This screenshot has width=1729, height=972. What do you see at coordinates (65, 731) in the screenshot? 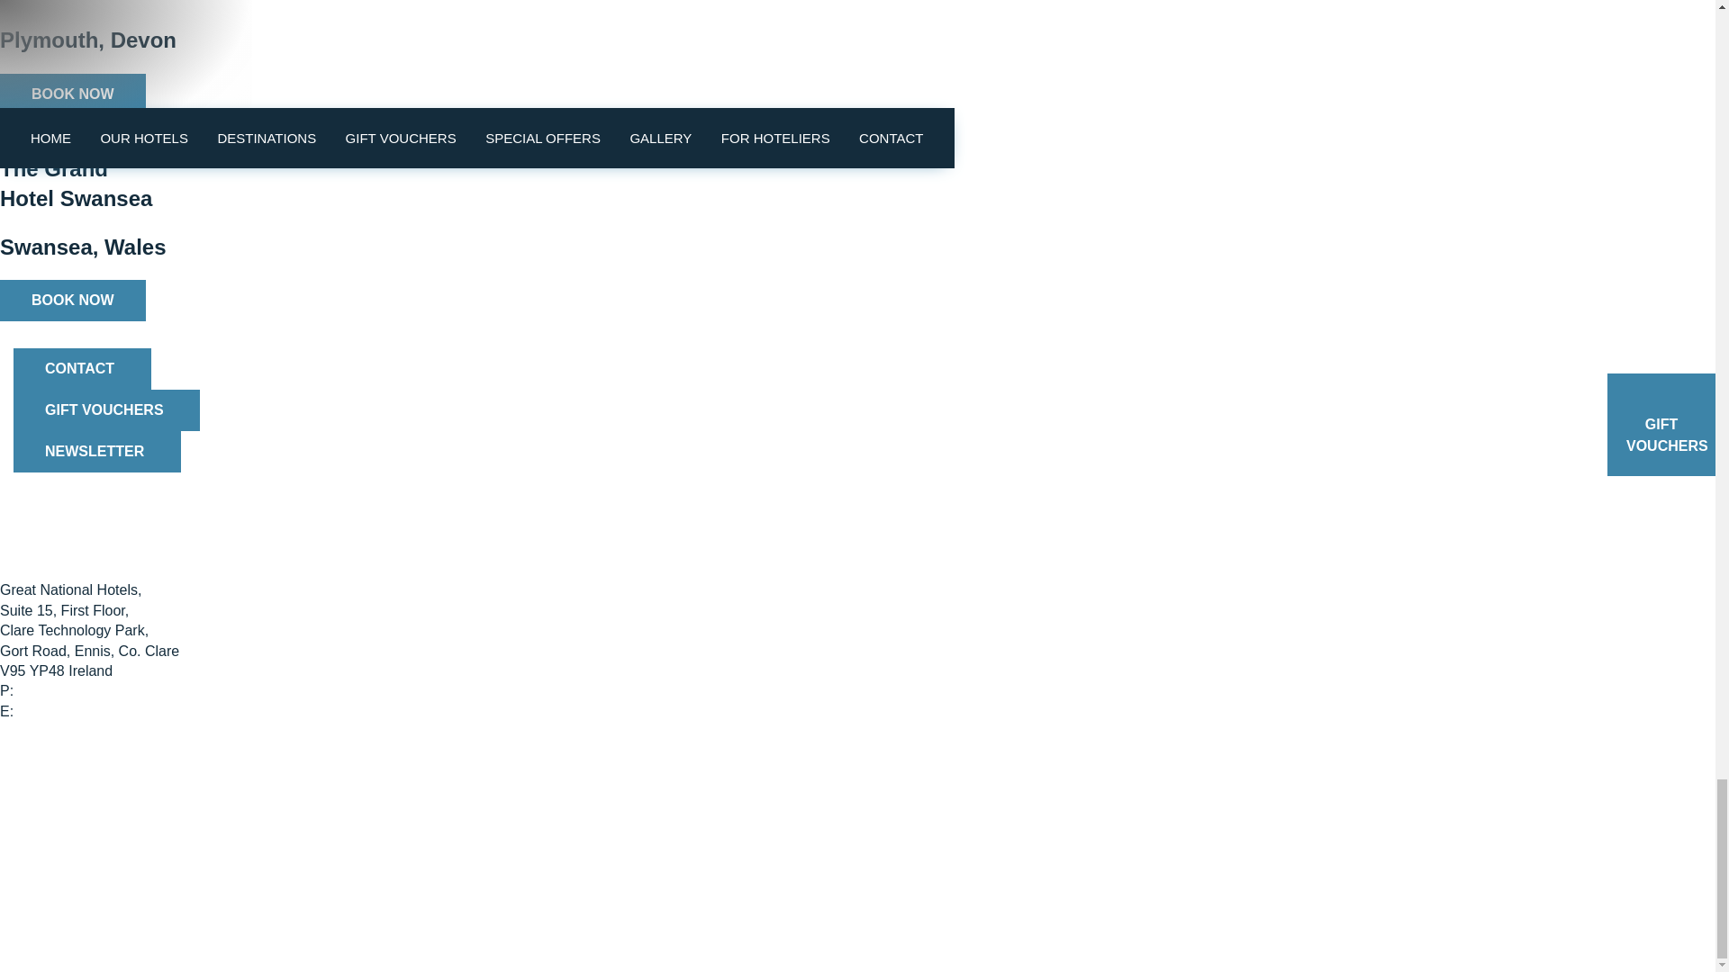
I see `Contact SHR Group` at bounding box center [65, 731].